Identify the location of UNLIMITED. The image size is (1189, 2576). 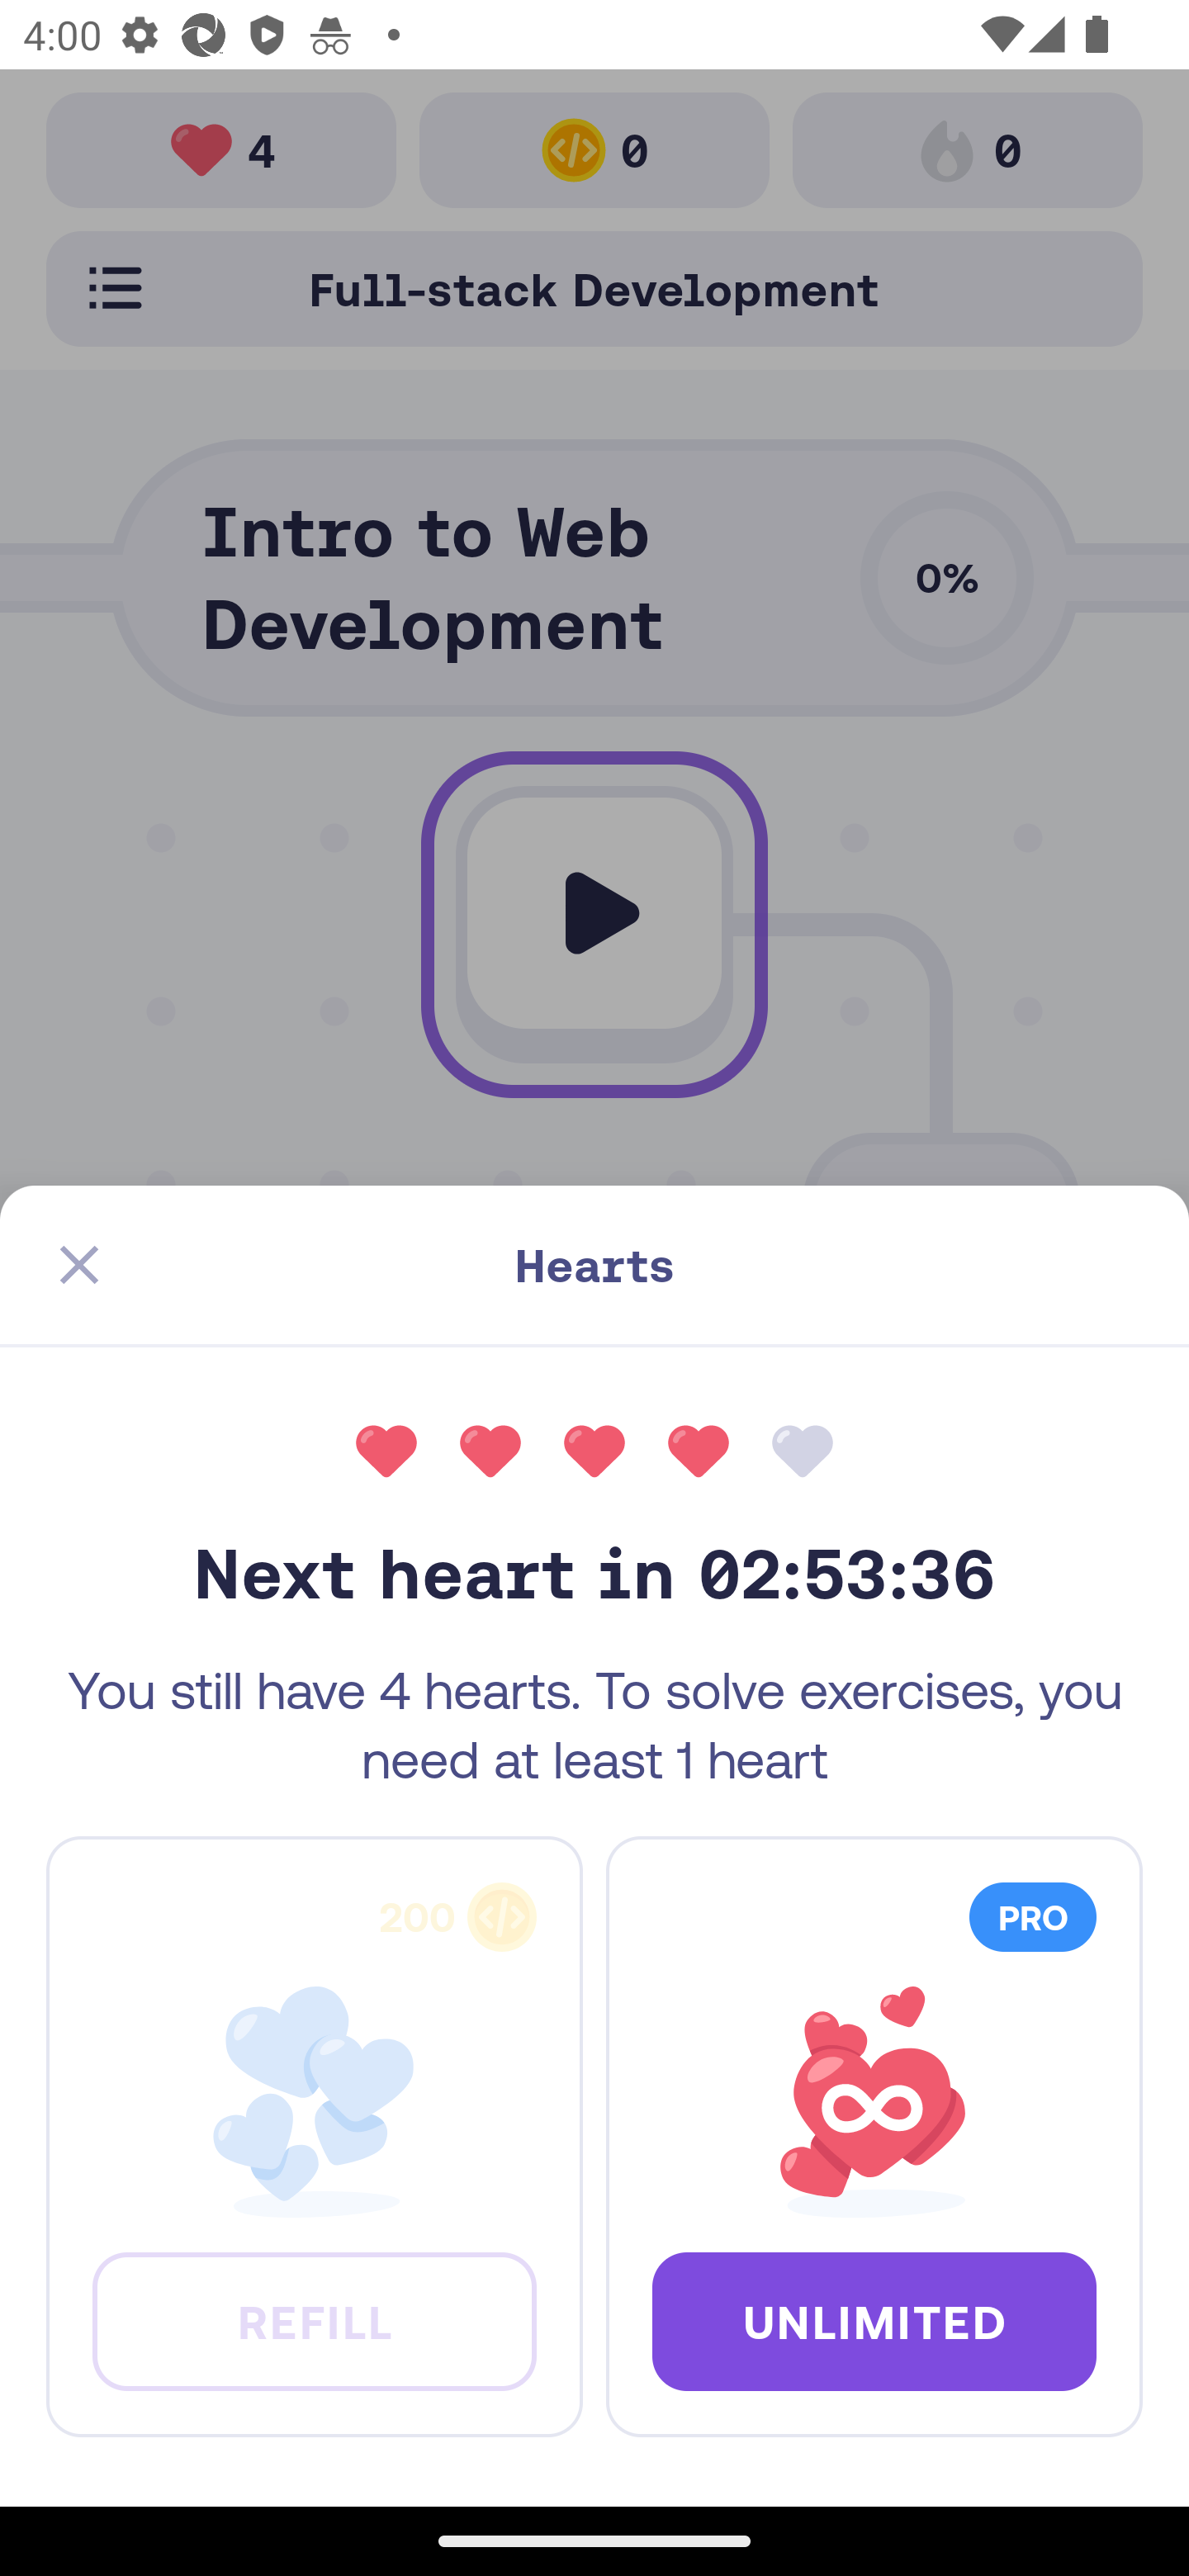
(874, 2320).